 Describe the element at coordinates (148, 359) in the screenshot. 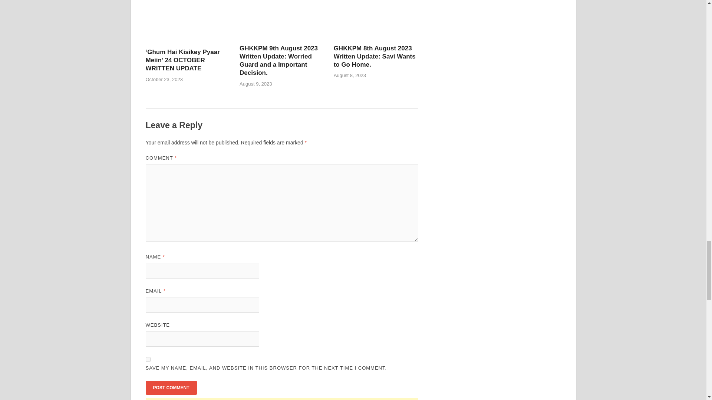

I see `yes` at that location.